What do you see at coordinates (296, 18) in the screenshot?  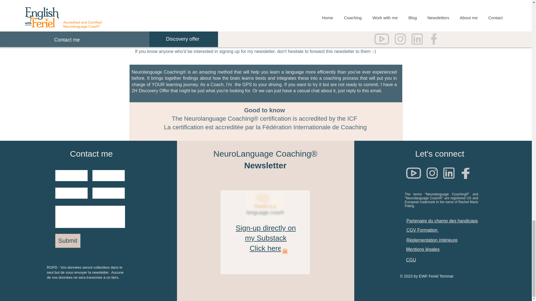 I see `you should click here` at bounding box center [296, 18].